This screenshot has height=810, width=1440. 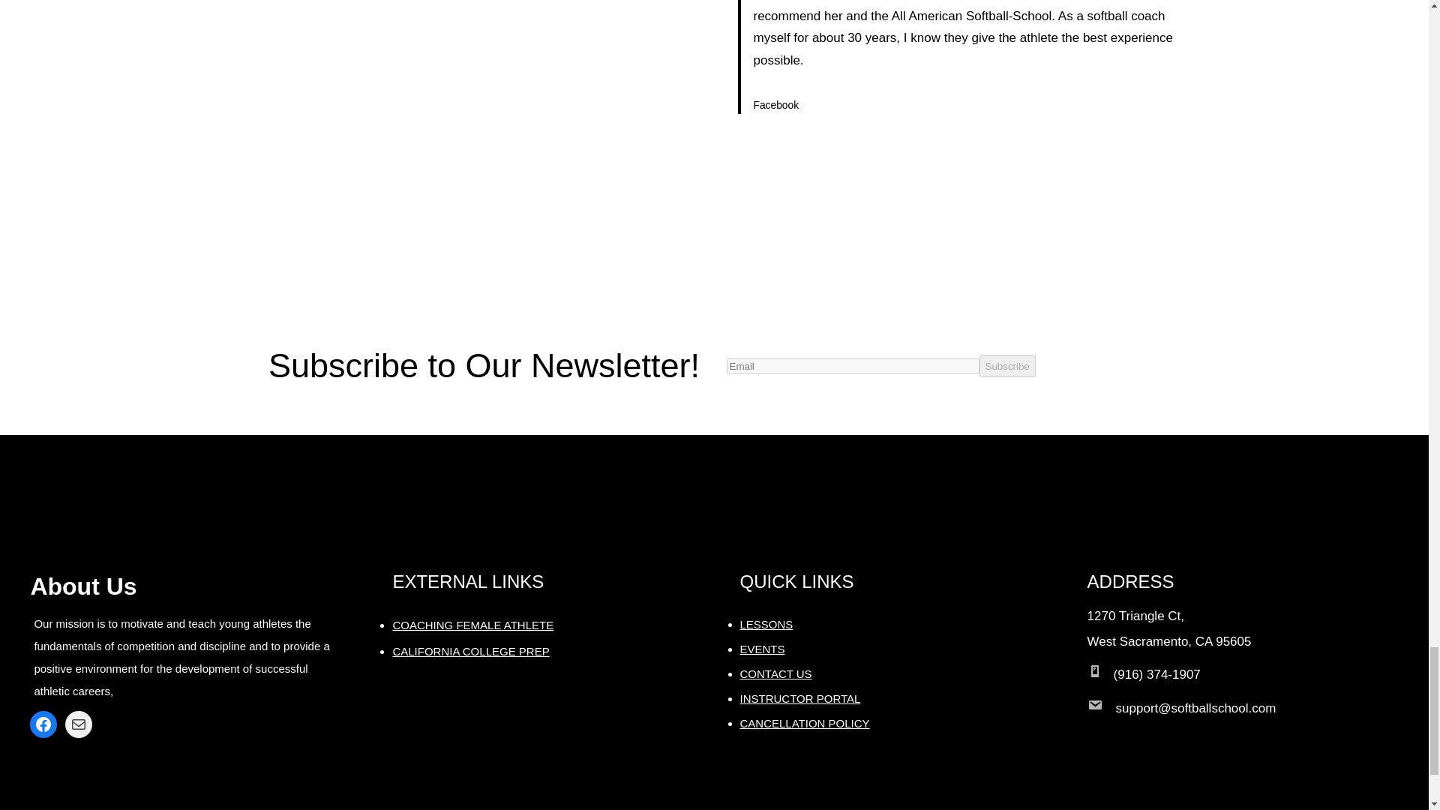 I want to click on CONTACT US, so click(x=775, y=673).